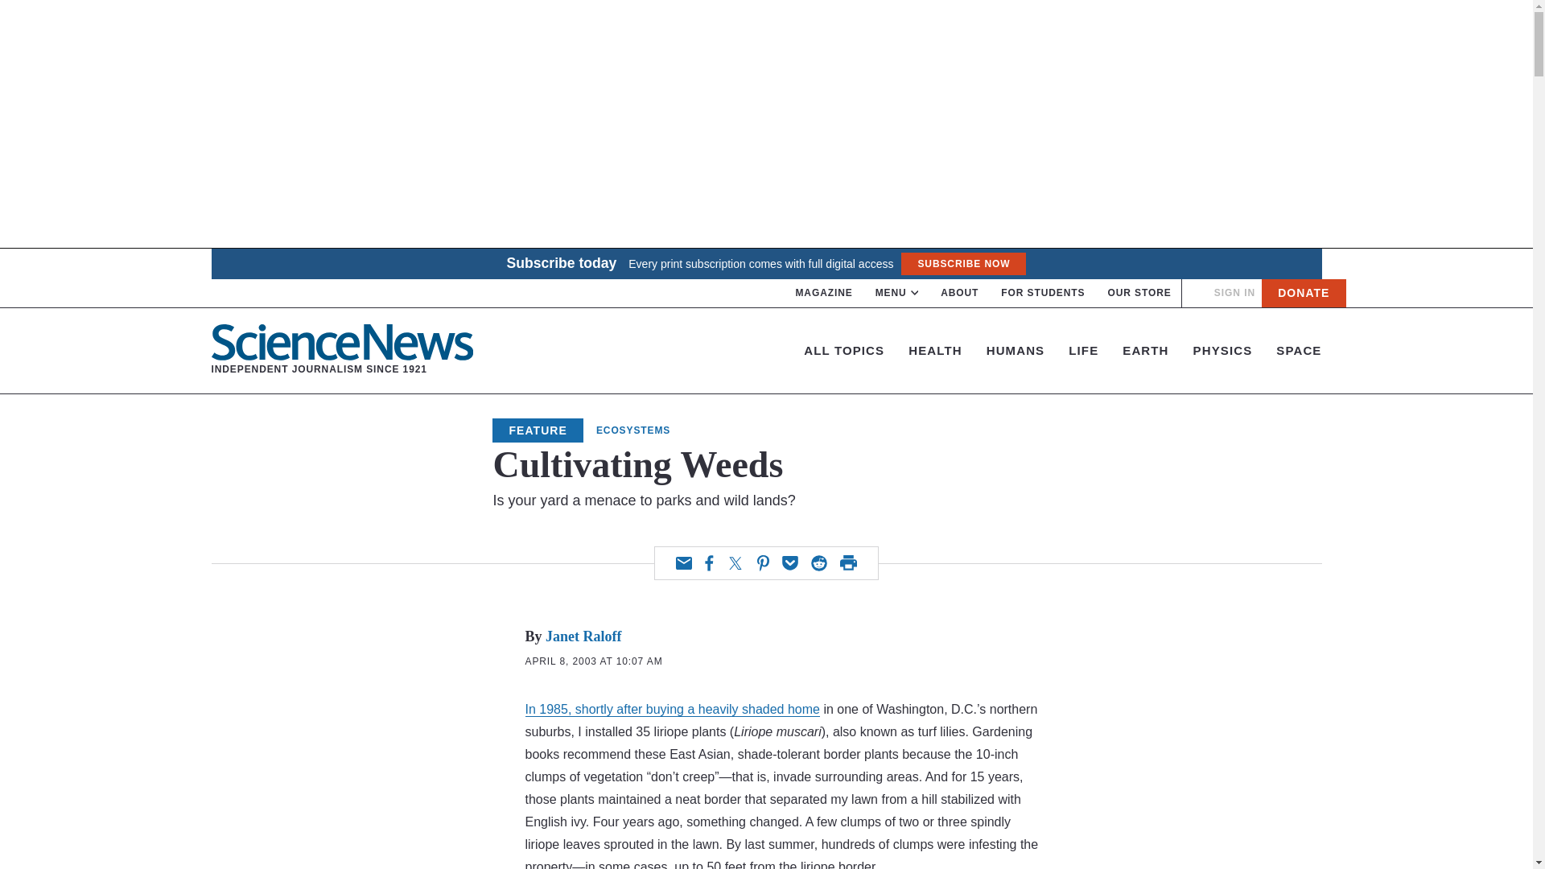 This screenshot has width=1545, height=869. What do you see at coordinates (1197, 293) in the screenshot?
I see `Open search` at bounding box center [1197, 293].